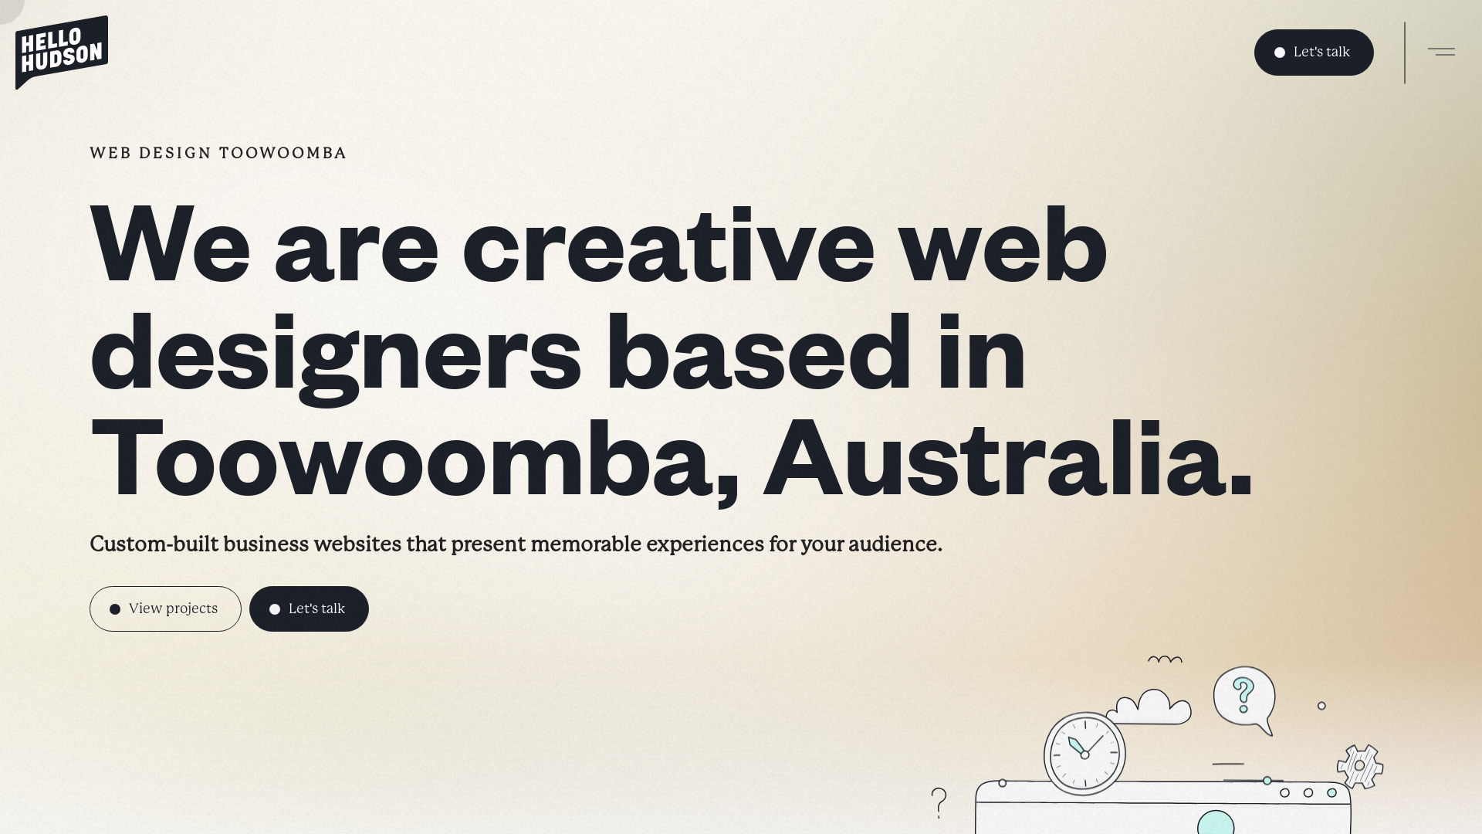 This screenshot has width=1482, height=834. What do you see at coordinates (165, 609) in the screenshot?
I see `View projects` at bounding box center [165, 609].